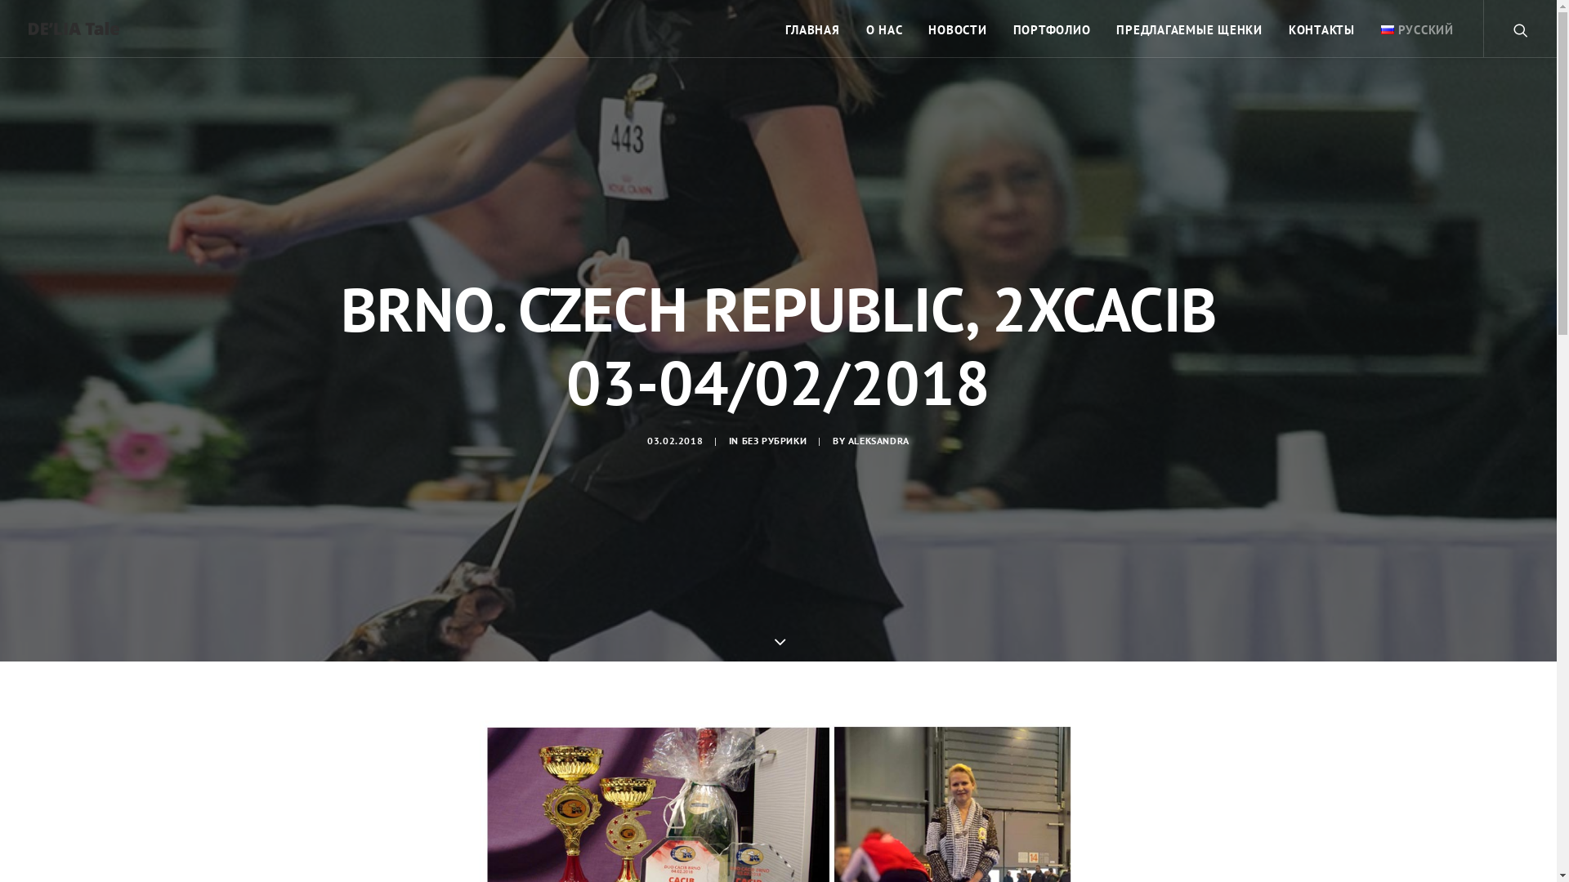 This screenshot has width=1569, height=882. Describe the element at coordinates (879, 441) in the screenshot. I see `ALEKSANDRA` at that location.